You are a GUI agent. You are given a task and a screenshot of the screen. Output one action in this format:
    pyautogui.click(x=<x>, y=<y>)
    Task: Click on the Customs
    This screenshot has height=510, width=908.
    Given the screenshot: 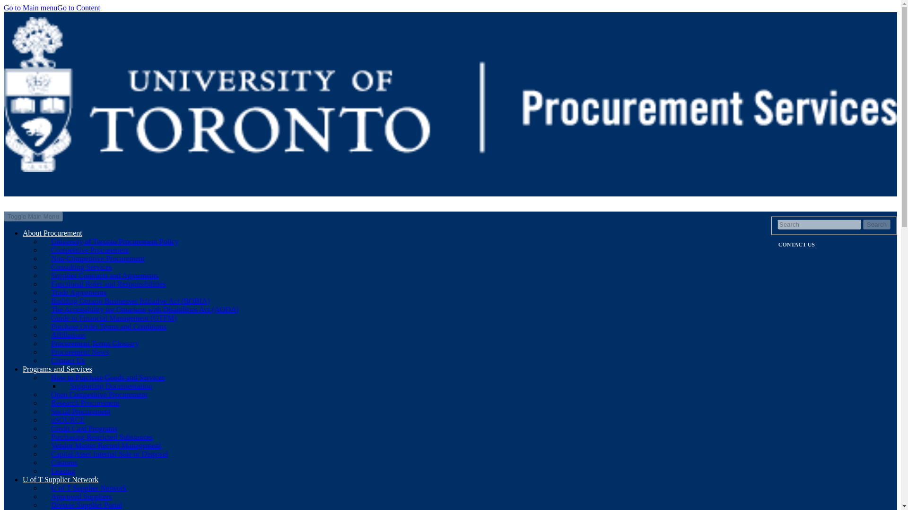 What is the action you would take?
    pyautogui.click(x=64, y=462)
    